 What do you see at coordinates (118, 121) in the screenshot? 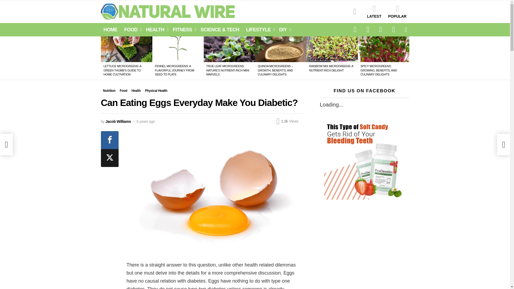
I see `Posts by Jacob Williams` at bounding box center [118, 121].